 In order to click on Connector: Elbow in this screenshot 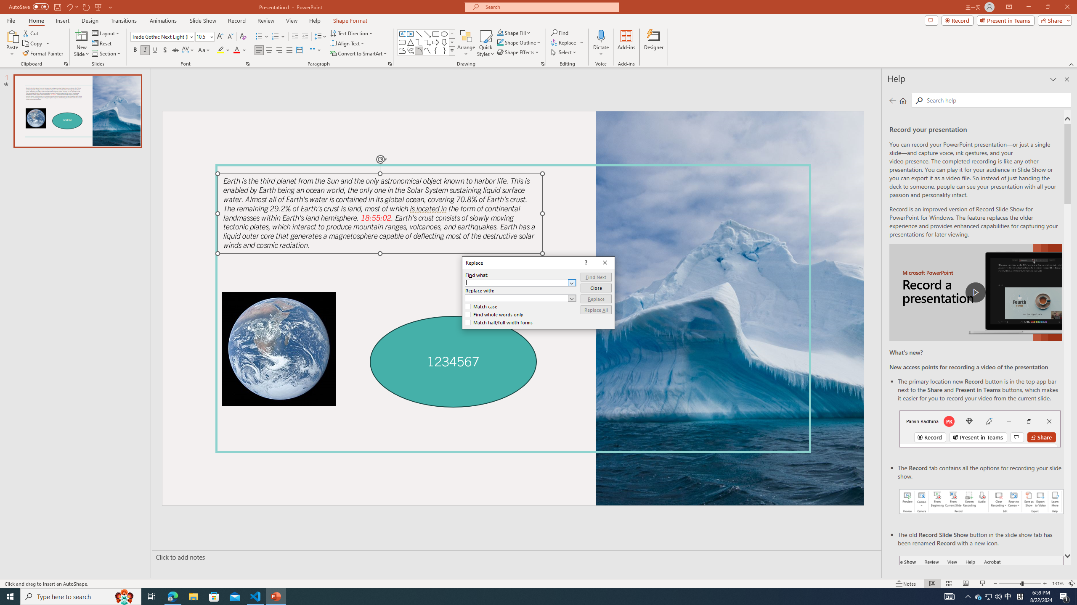, I will do `click(419, 42)`.